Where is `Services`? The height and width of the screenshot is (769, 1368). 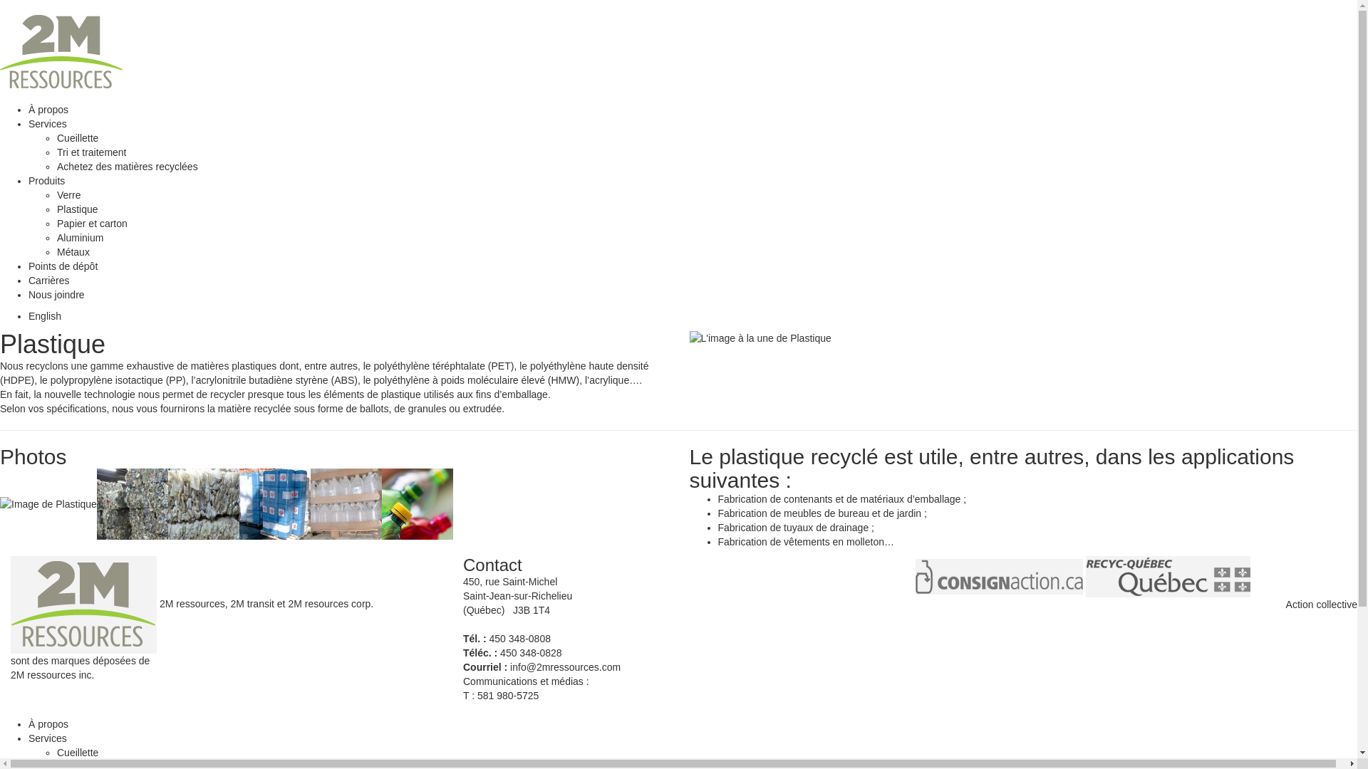
Services is located at coordinates (48, 124).